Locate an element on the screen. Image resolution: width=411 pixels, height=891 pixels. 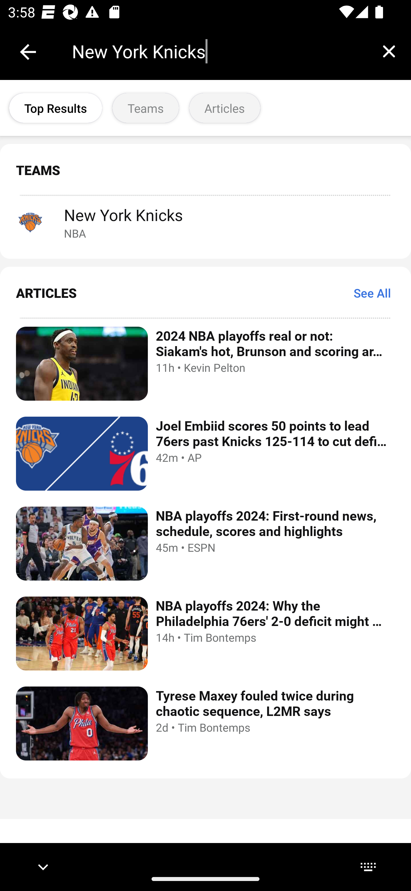
Top Results is located at coordinates (55, 108).